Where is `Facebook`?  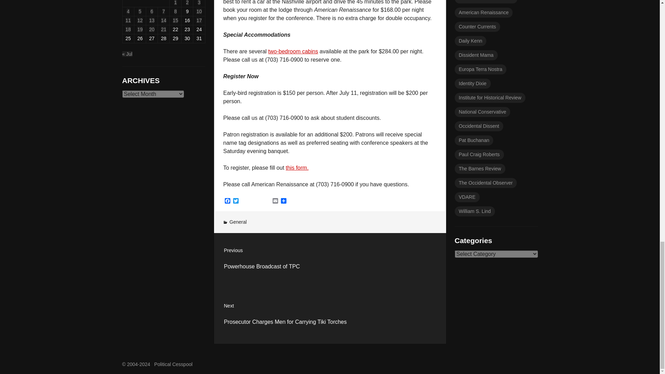
Facebook is located at coordinates (227, 201).